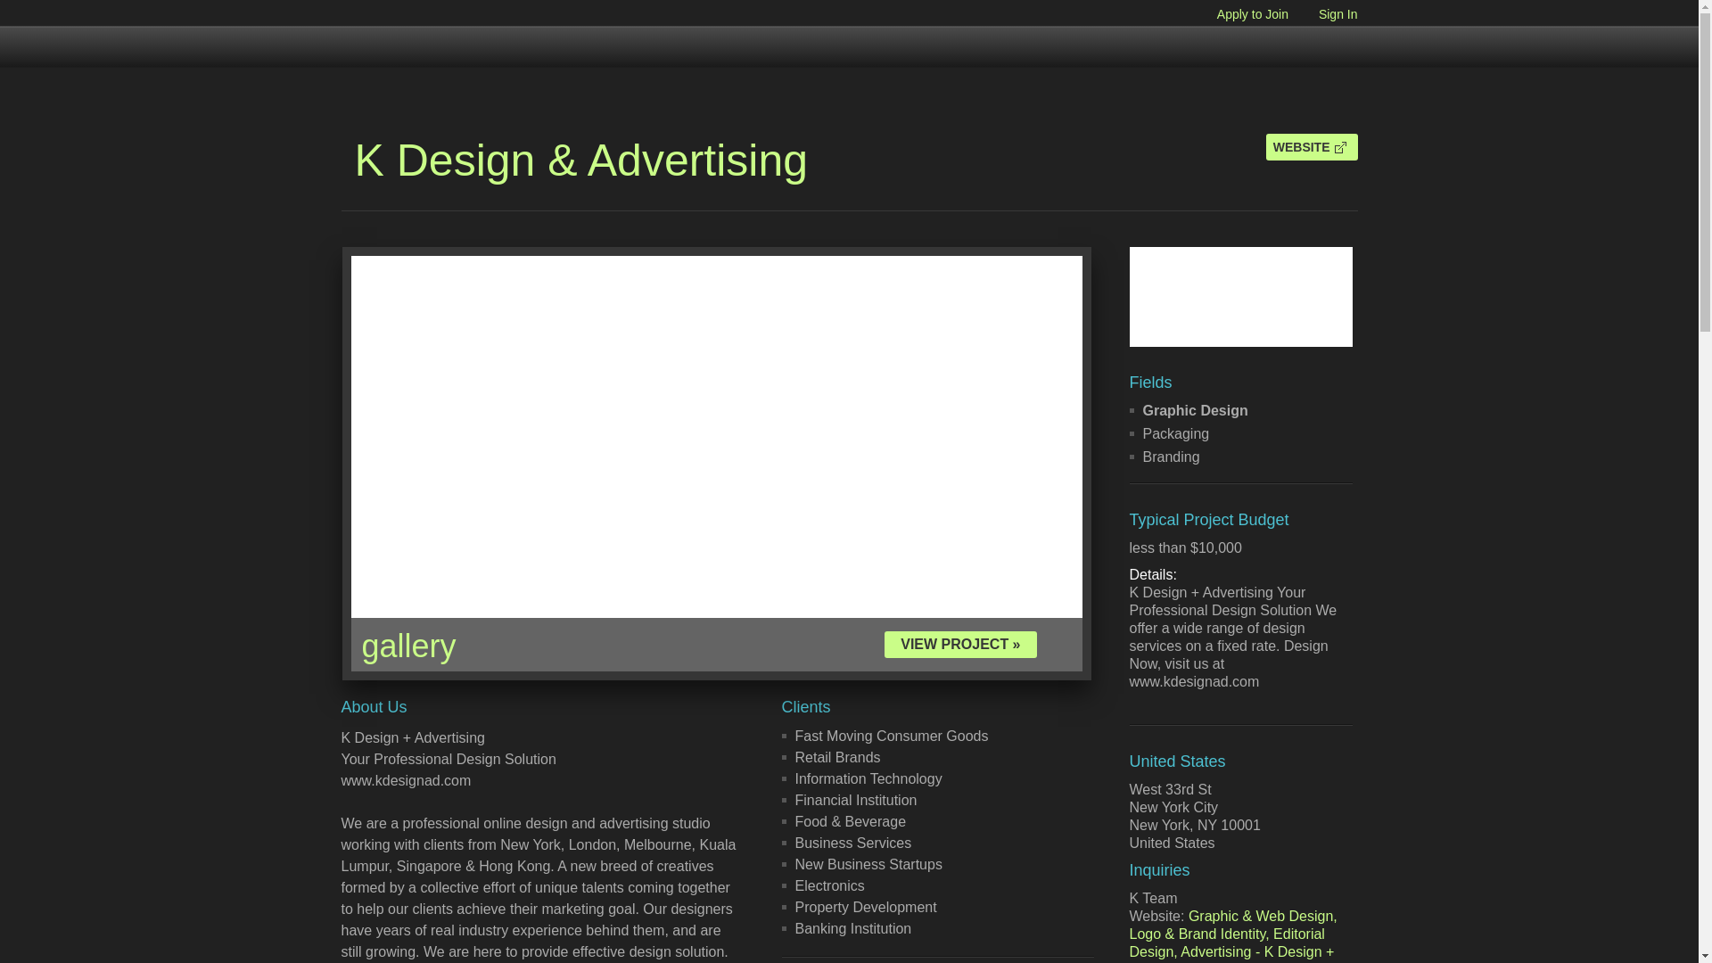  I want to click on WEBSITE, so click(1312, 147).